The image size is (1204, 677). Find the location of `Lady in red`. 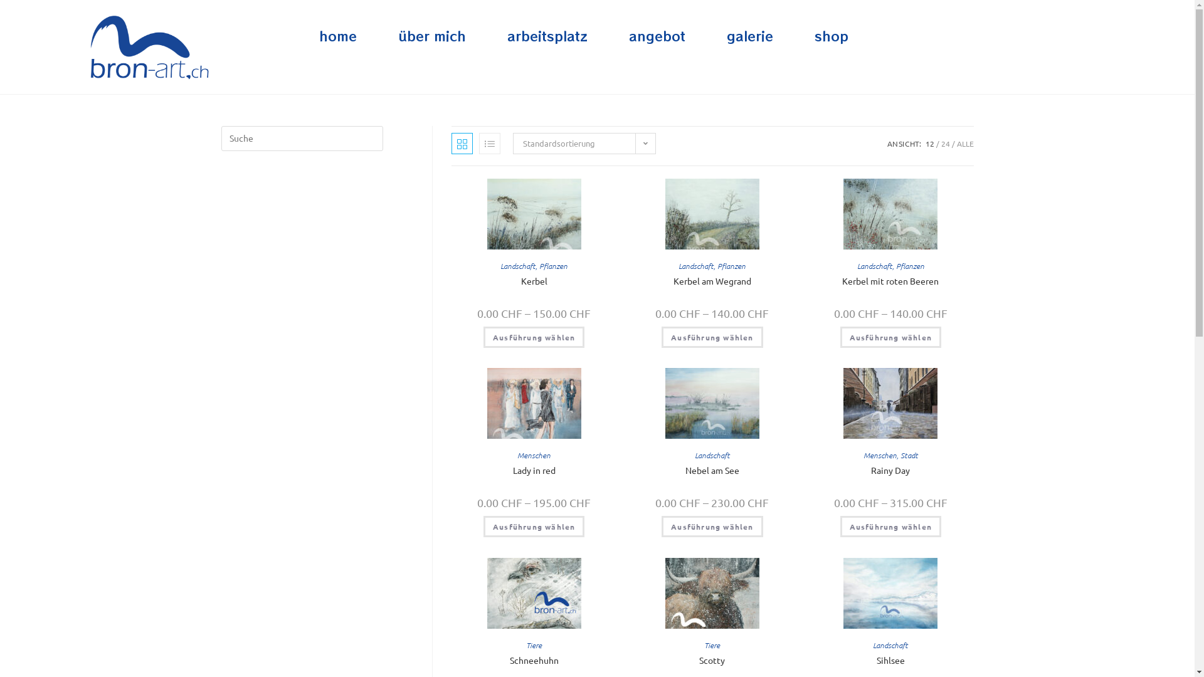

Lady in red is located at coordinates (534, 470).